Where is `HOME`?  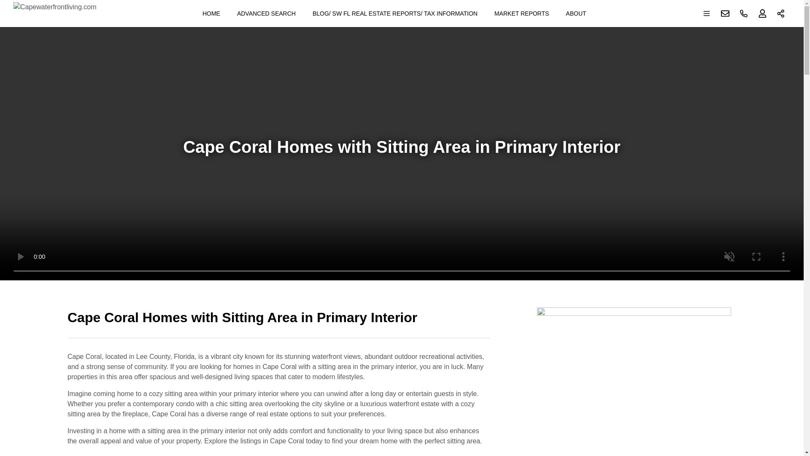
HOME is located at coordinates (211, 14).